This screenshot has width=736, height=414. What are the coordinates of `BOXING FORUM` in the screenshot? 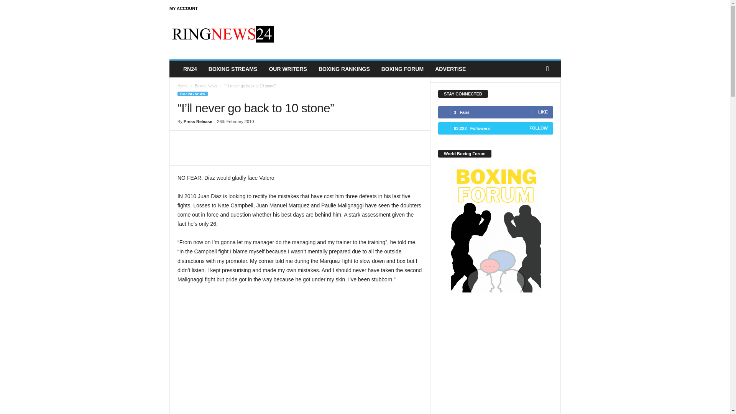 It's located at (402, 69).